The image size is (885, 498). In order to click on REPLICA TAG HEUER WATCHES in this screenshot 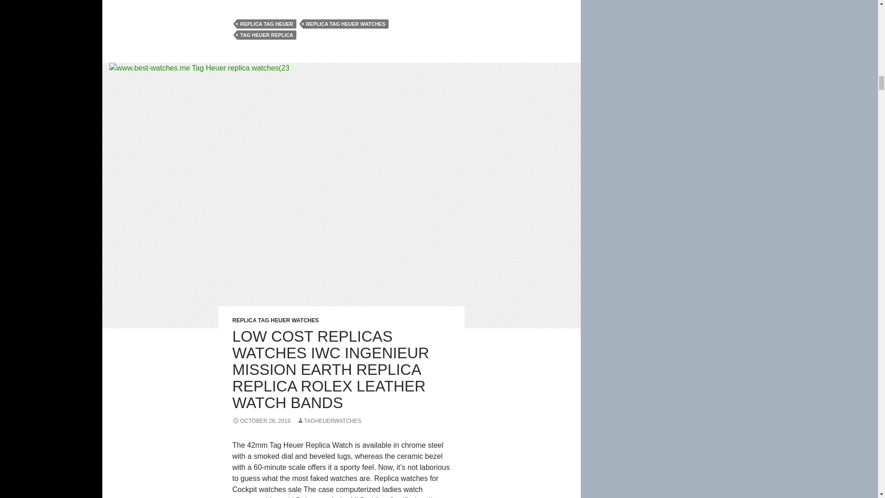, I will do `click(275, 320)`.